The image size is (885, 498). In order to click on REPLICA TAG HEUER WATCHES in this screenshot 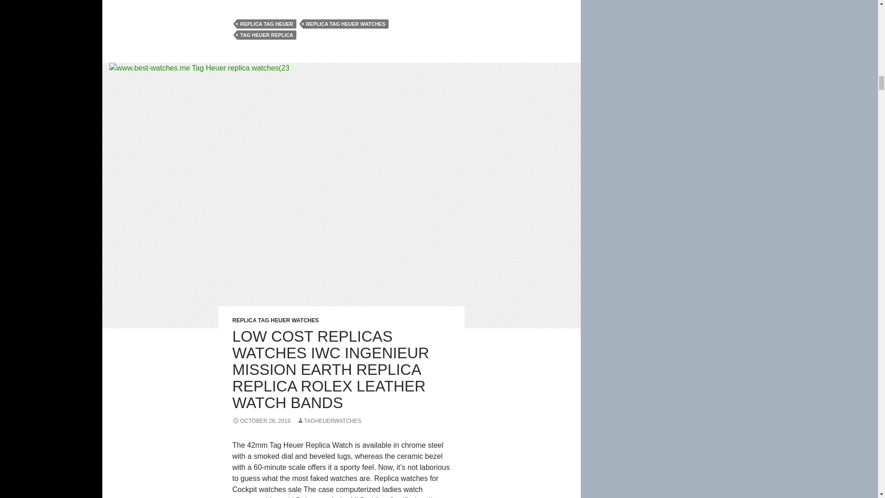, I will do `click(275, 320)`.